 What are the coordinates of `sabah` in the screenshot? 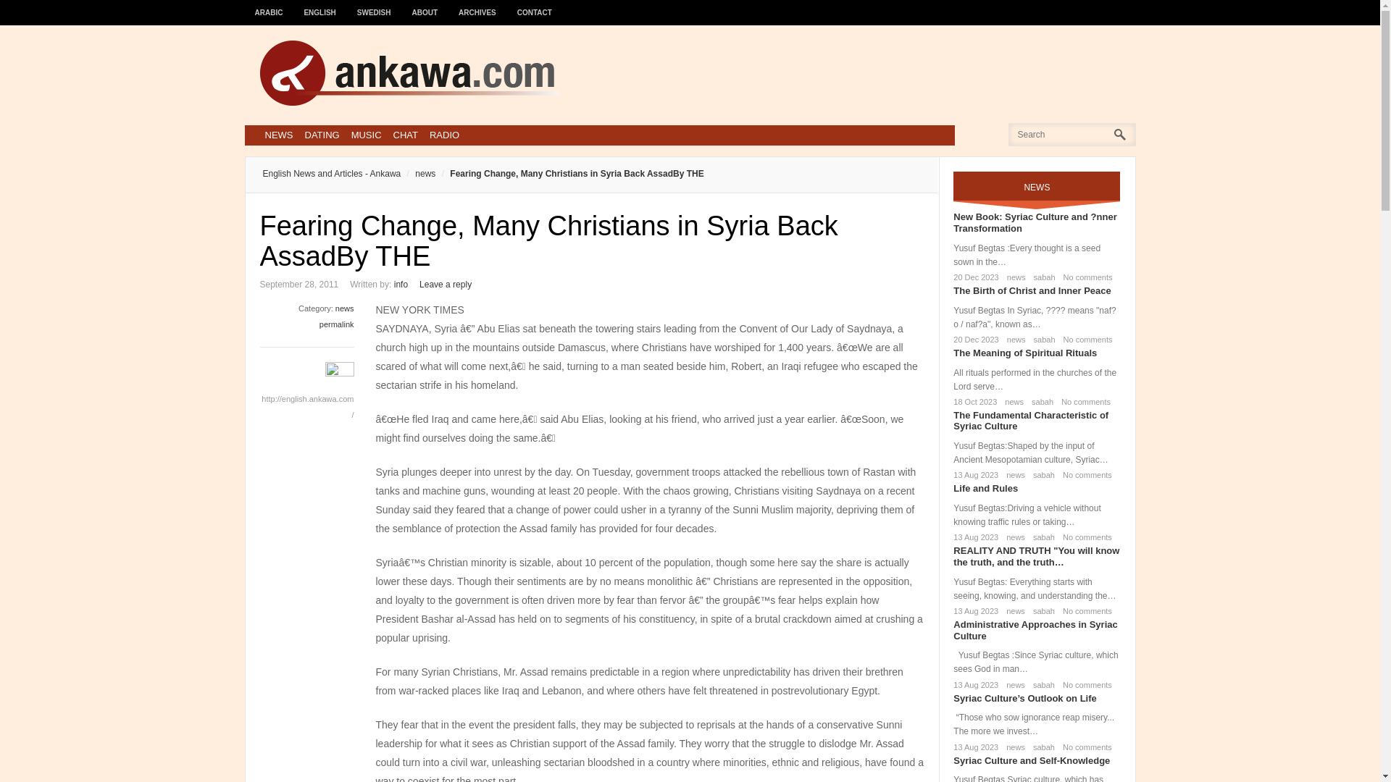 It's located at (1042, 277).